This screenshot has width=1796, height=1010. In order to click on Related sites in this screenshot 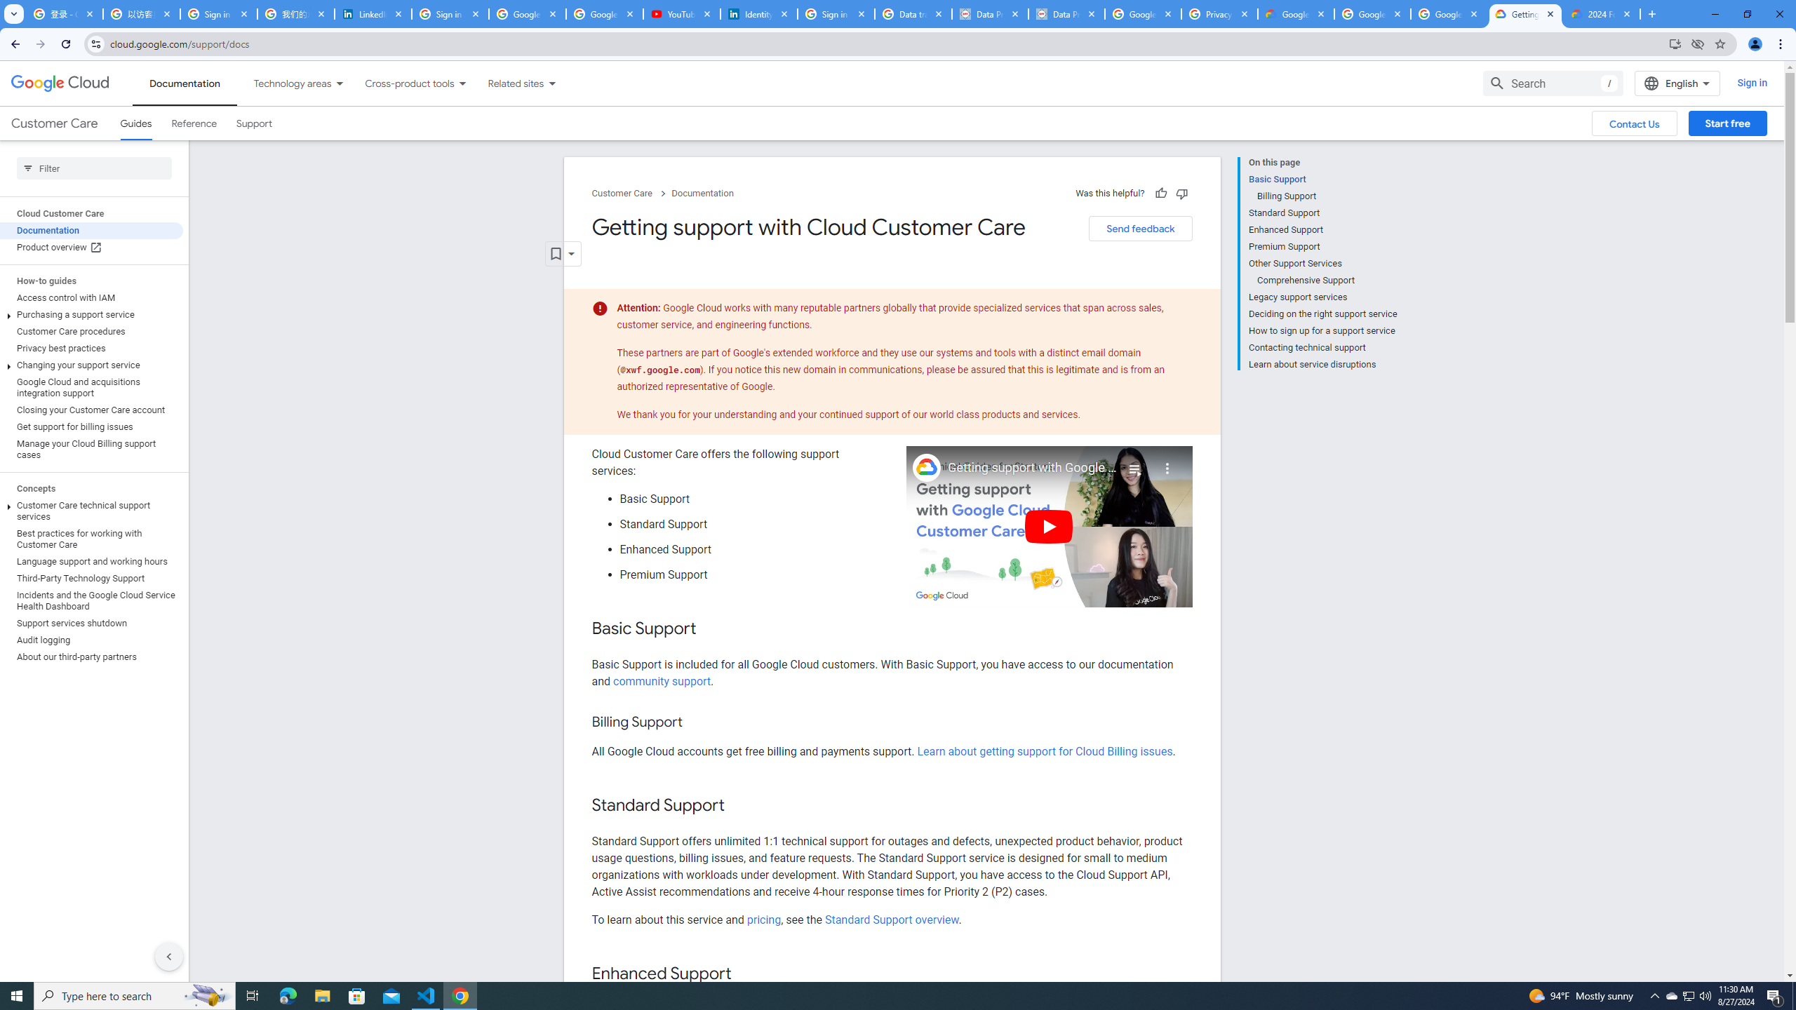, I will do `click(507, 83)`.